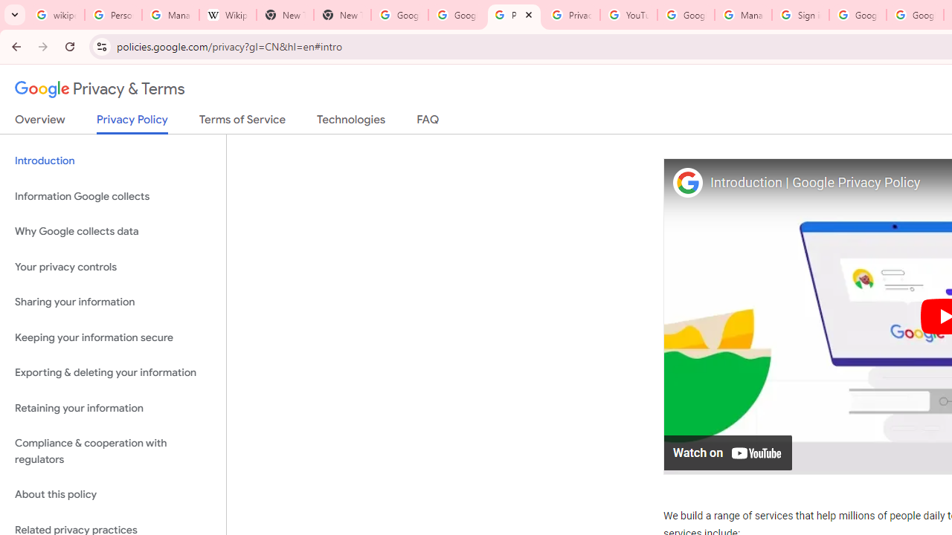 The width and height of the screenshot is (952, 535). What do you see at coordinates (113, 407) in the screenshot?
I see `Retaining your information` at bounding box center [113, 407].